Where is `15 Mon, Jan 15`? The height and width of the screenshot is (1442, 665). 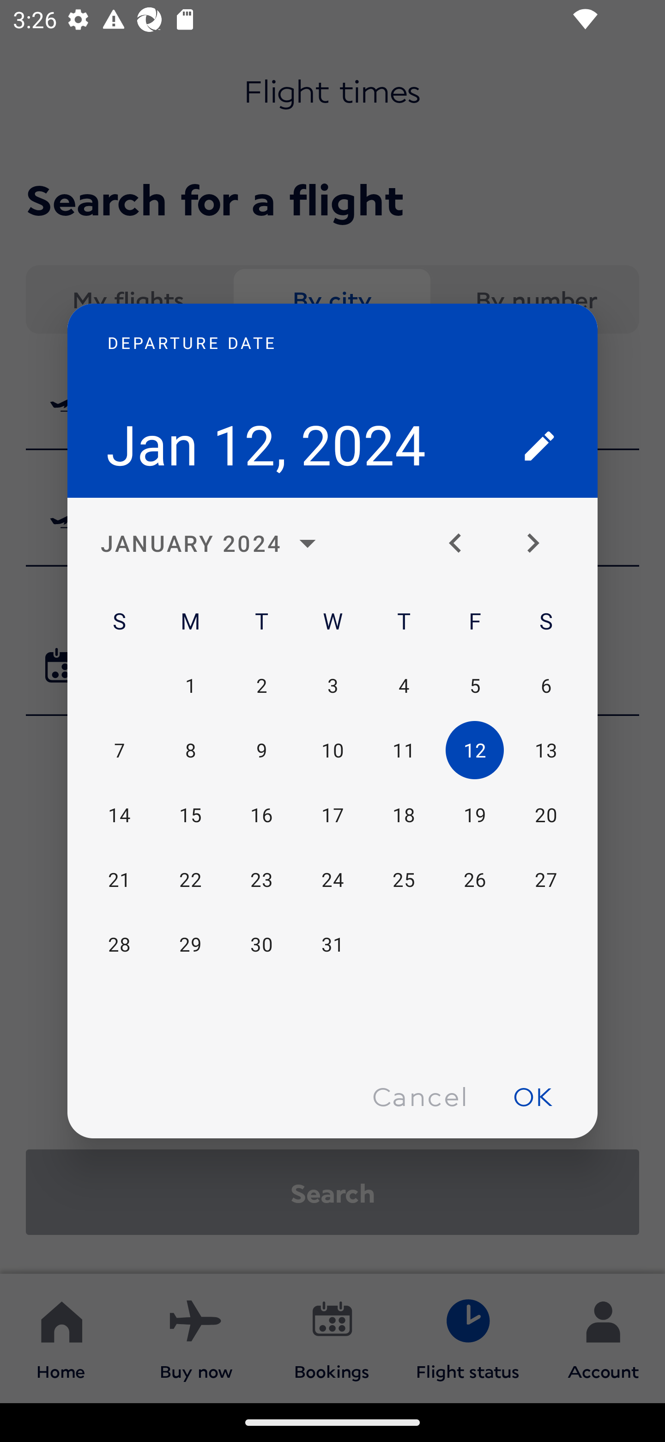 15 Mon, Jan 15 is located at coordinates (190, 815).